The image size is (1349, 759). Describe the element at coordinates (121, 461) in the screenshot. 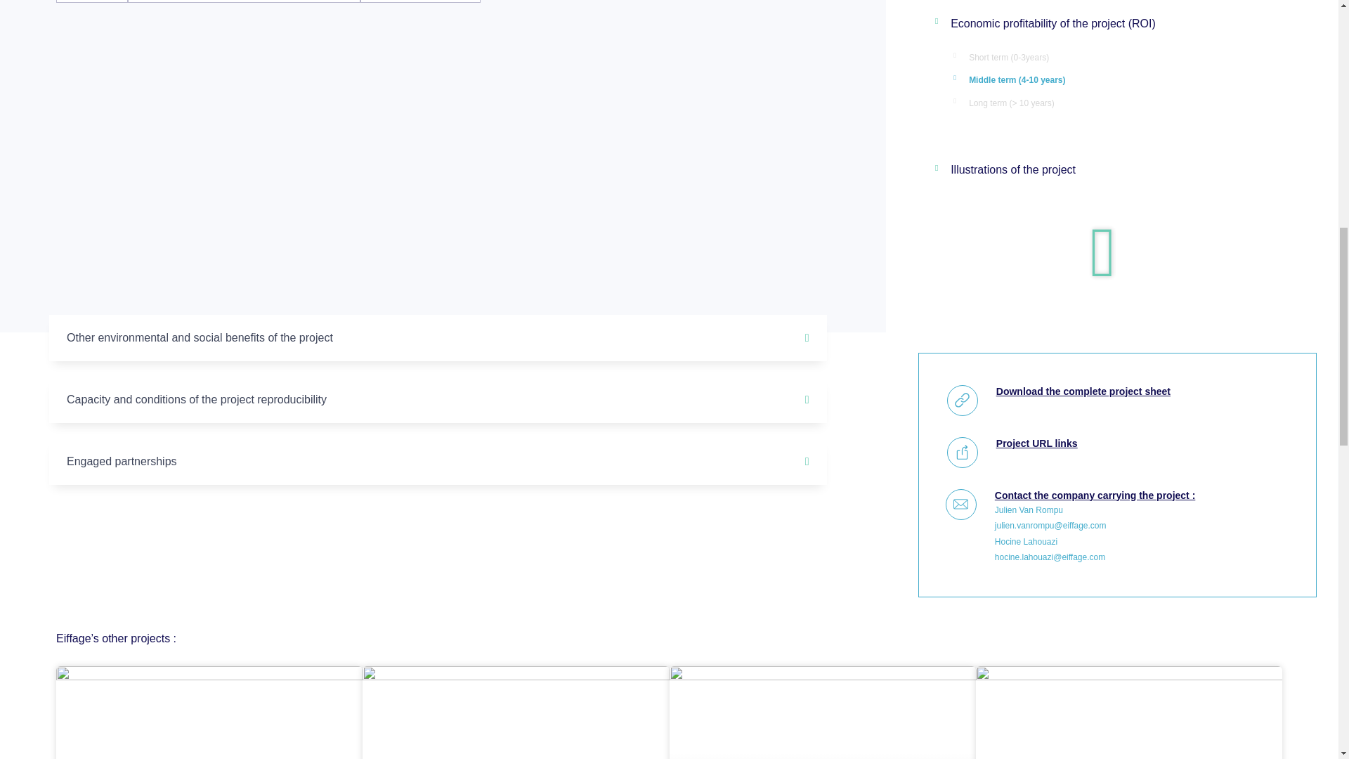

I see `Engaged partnerships` at that location.